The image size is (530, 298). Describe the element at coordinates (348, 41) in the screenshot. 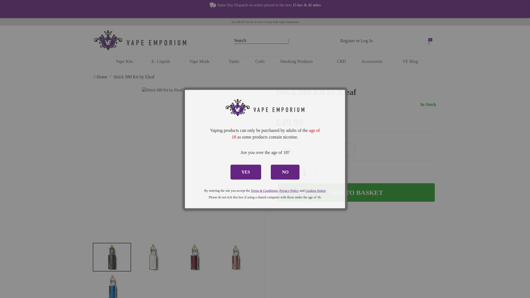

I see `Register` at that location.